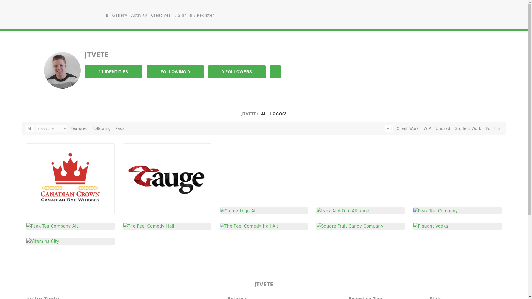 This screenshot has width=532, height=299. I want to click on WIP, so click(427, 128).